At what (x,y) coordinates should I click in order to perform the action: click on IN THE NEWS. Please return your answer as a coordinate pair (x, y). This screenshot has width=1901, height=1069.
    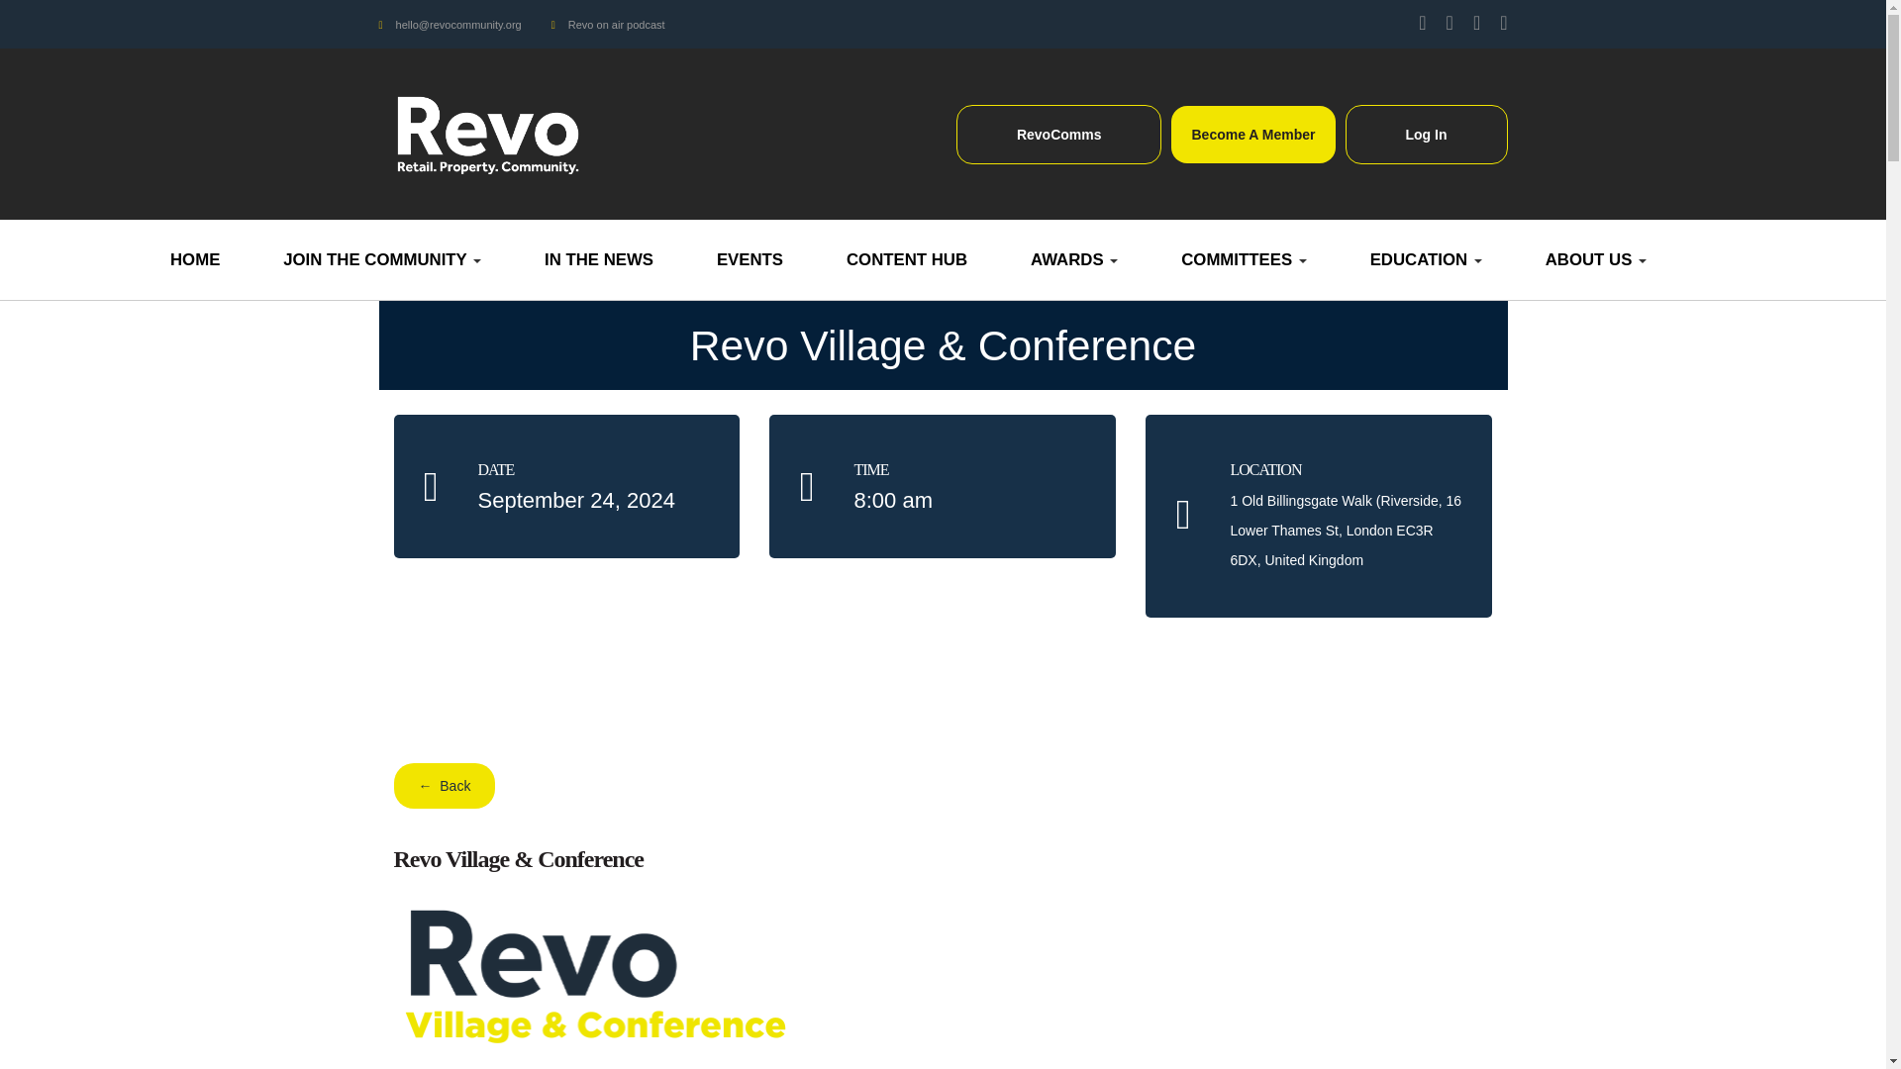
    Looking at the image, I should click on (598, 259).